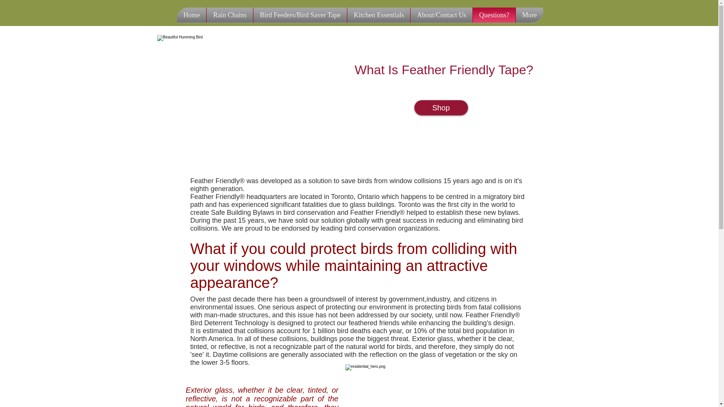  What do you see at coordinates (494, 15) in the screenshot?
I see `Questions?` at bounding box center [494, 15].